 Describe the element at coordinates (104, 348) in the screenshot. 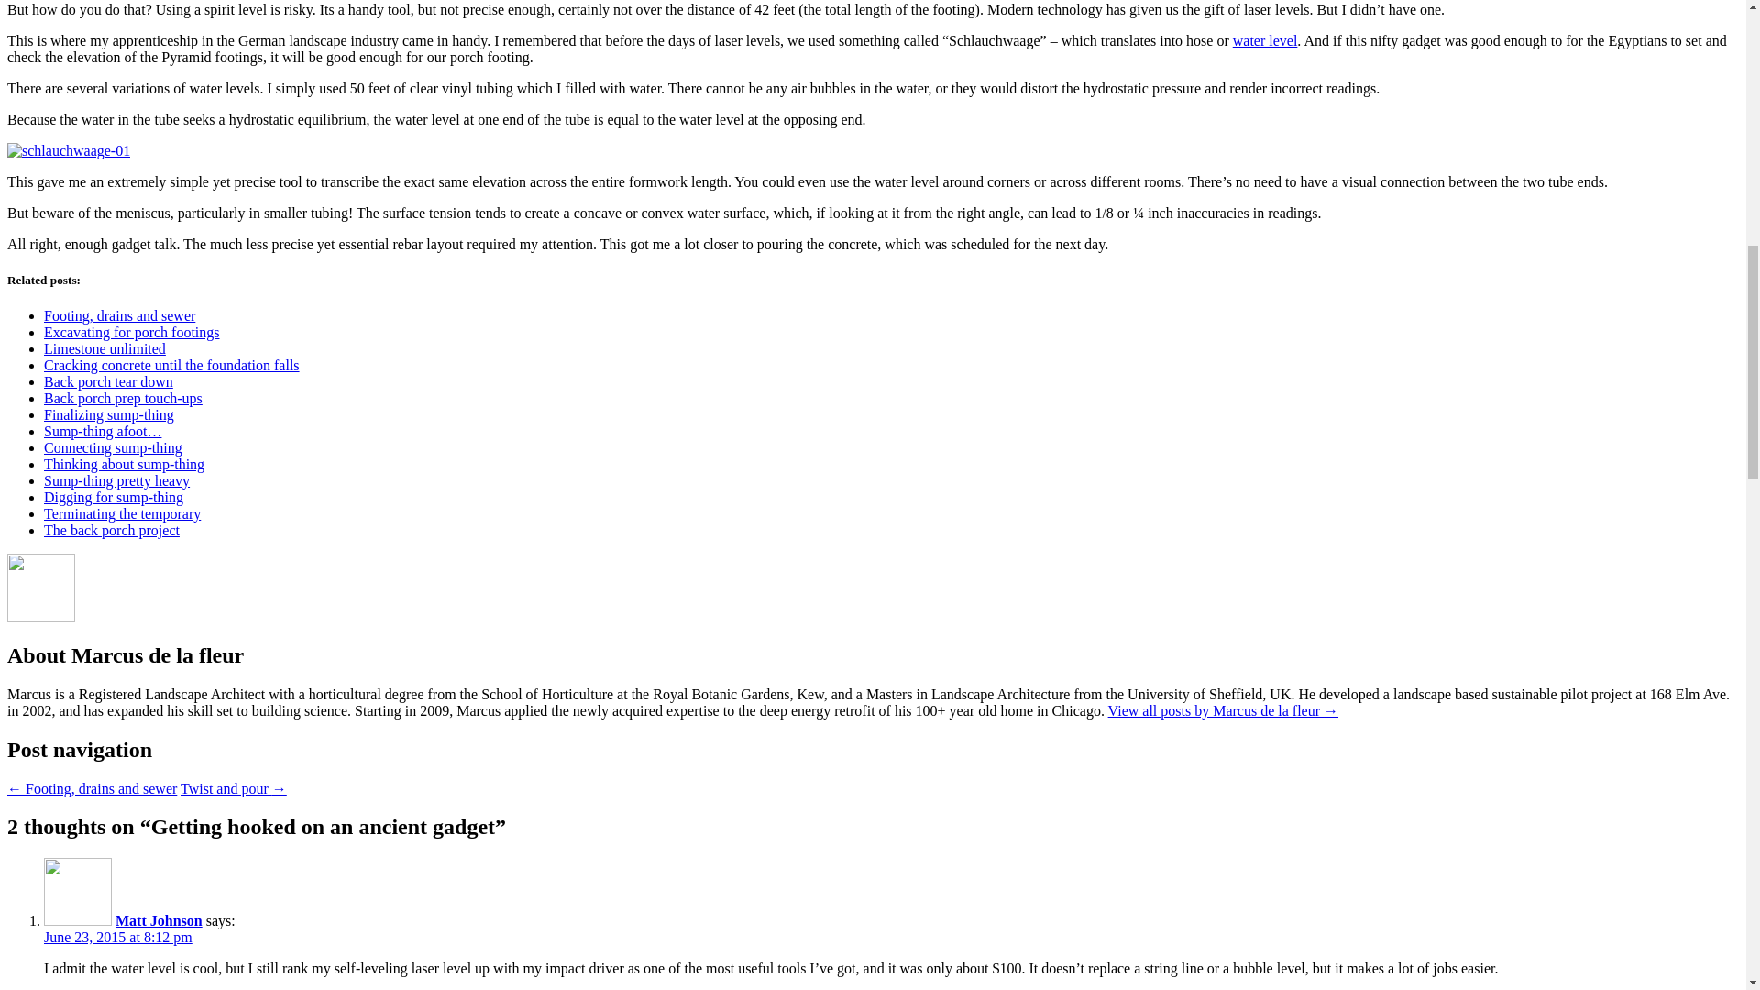

I see `Limestone unlimited` at that location.